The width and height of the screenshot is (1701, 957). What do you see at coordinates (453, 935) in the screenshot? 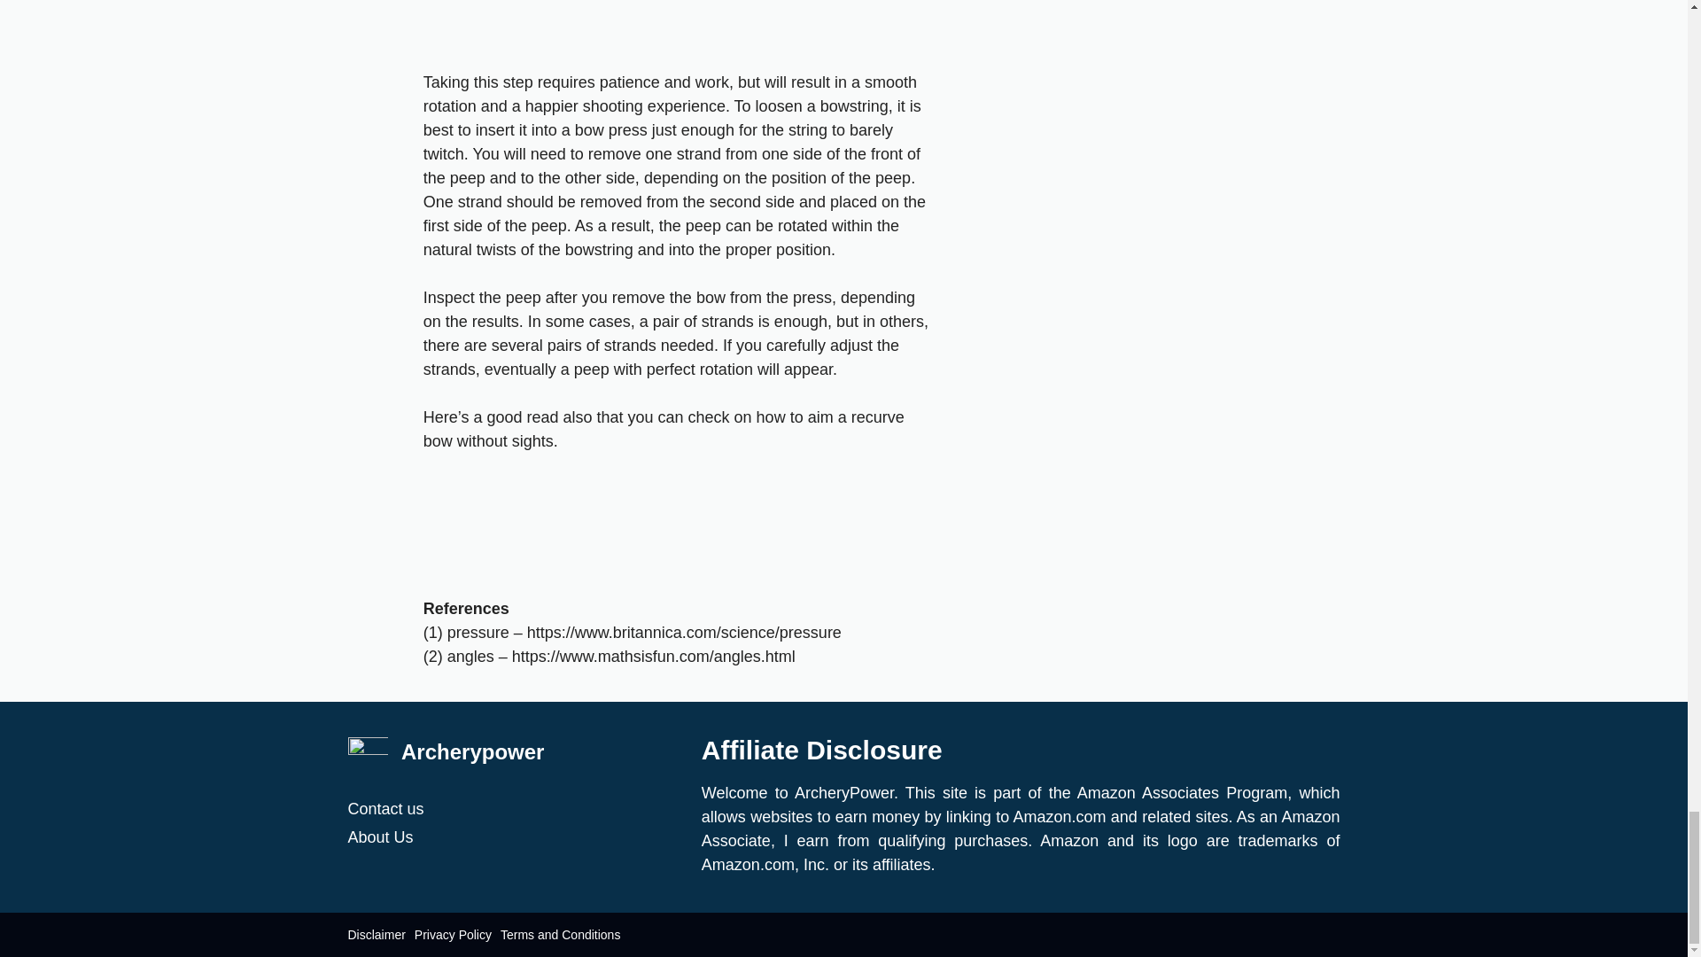
I see `Privacy Policy` at bounding box center [453, 935].